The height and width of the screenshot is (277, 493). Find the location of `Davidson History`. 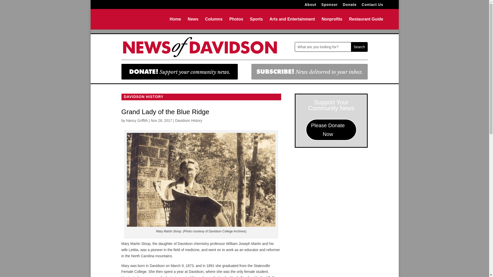

Davidson History is located at coordinates (188, 121).